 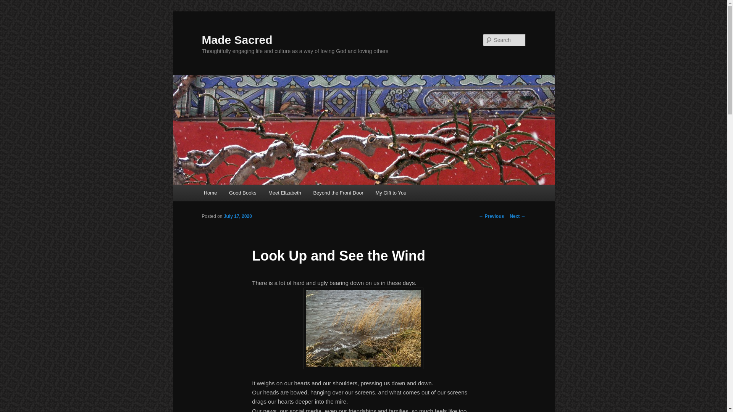 What do you see at coordinates (12, 4) in the screenshot?
I see `Search` at bounding box center [12, 4].